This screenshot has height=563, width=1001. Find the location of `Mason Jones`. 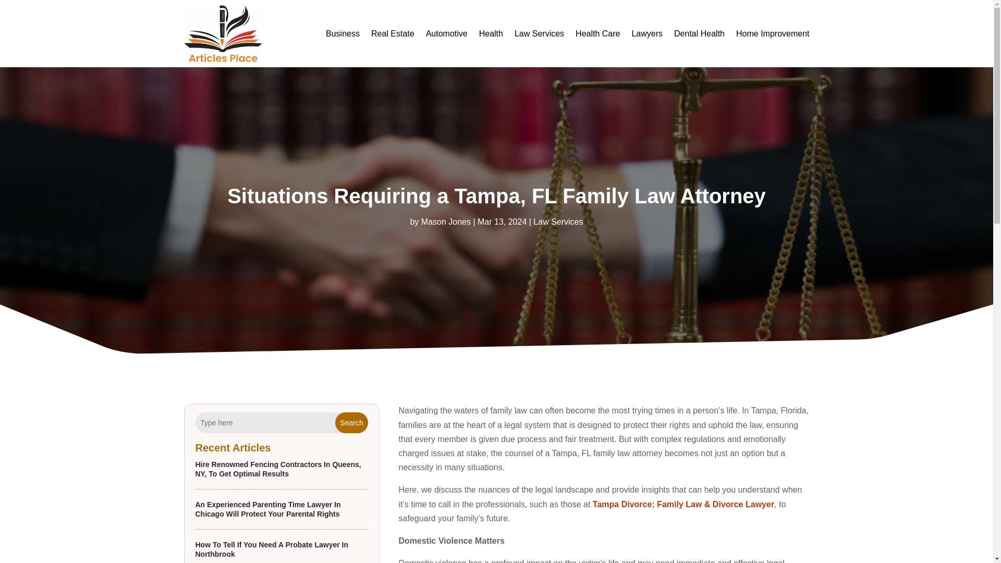

Mason Jones is located at coordinates (446, 222).